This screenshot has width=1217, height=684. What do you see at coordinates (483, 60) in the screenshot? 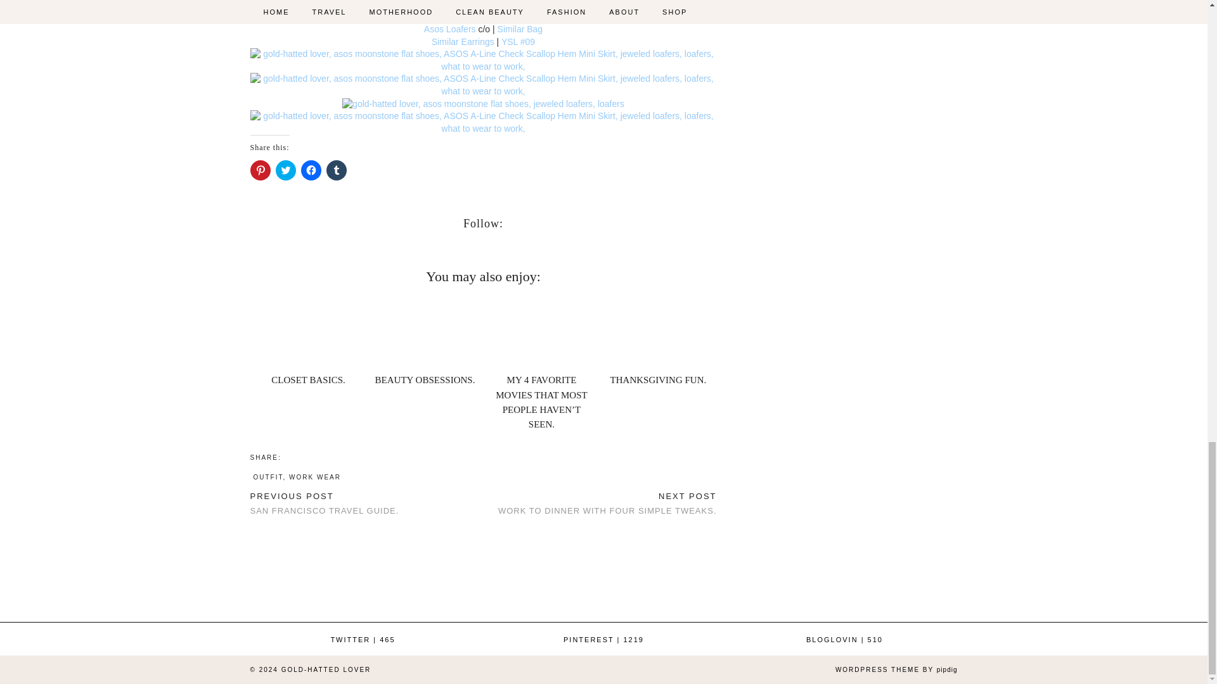
I see `Black and White Never Fails` at bounding box center [483, 60].